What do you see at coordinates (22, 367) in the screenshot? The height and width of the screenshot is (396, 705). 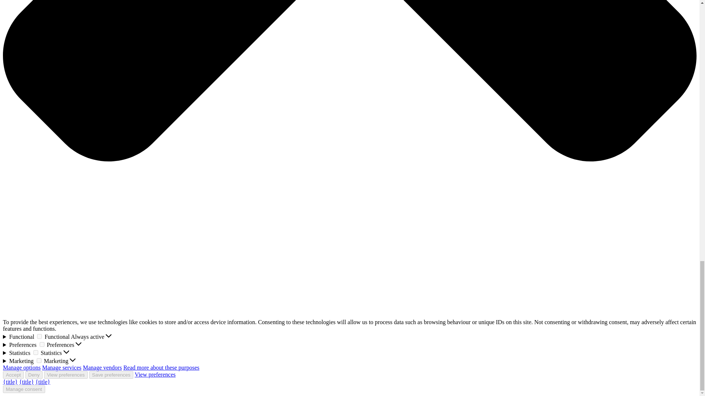 I see `Manage options` at bounding box center [22, 367].